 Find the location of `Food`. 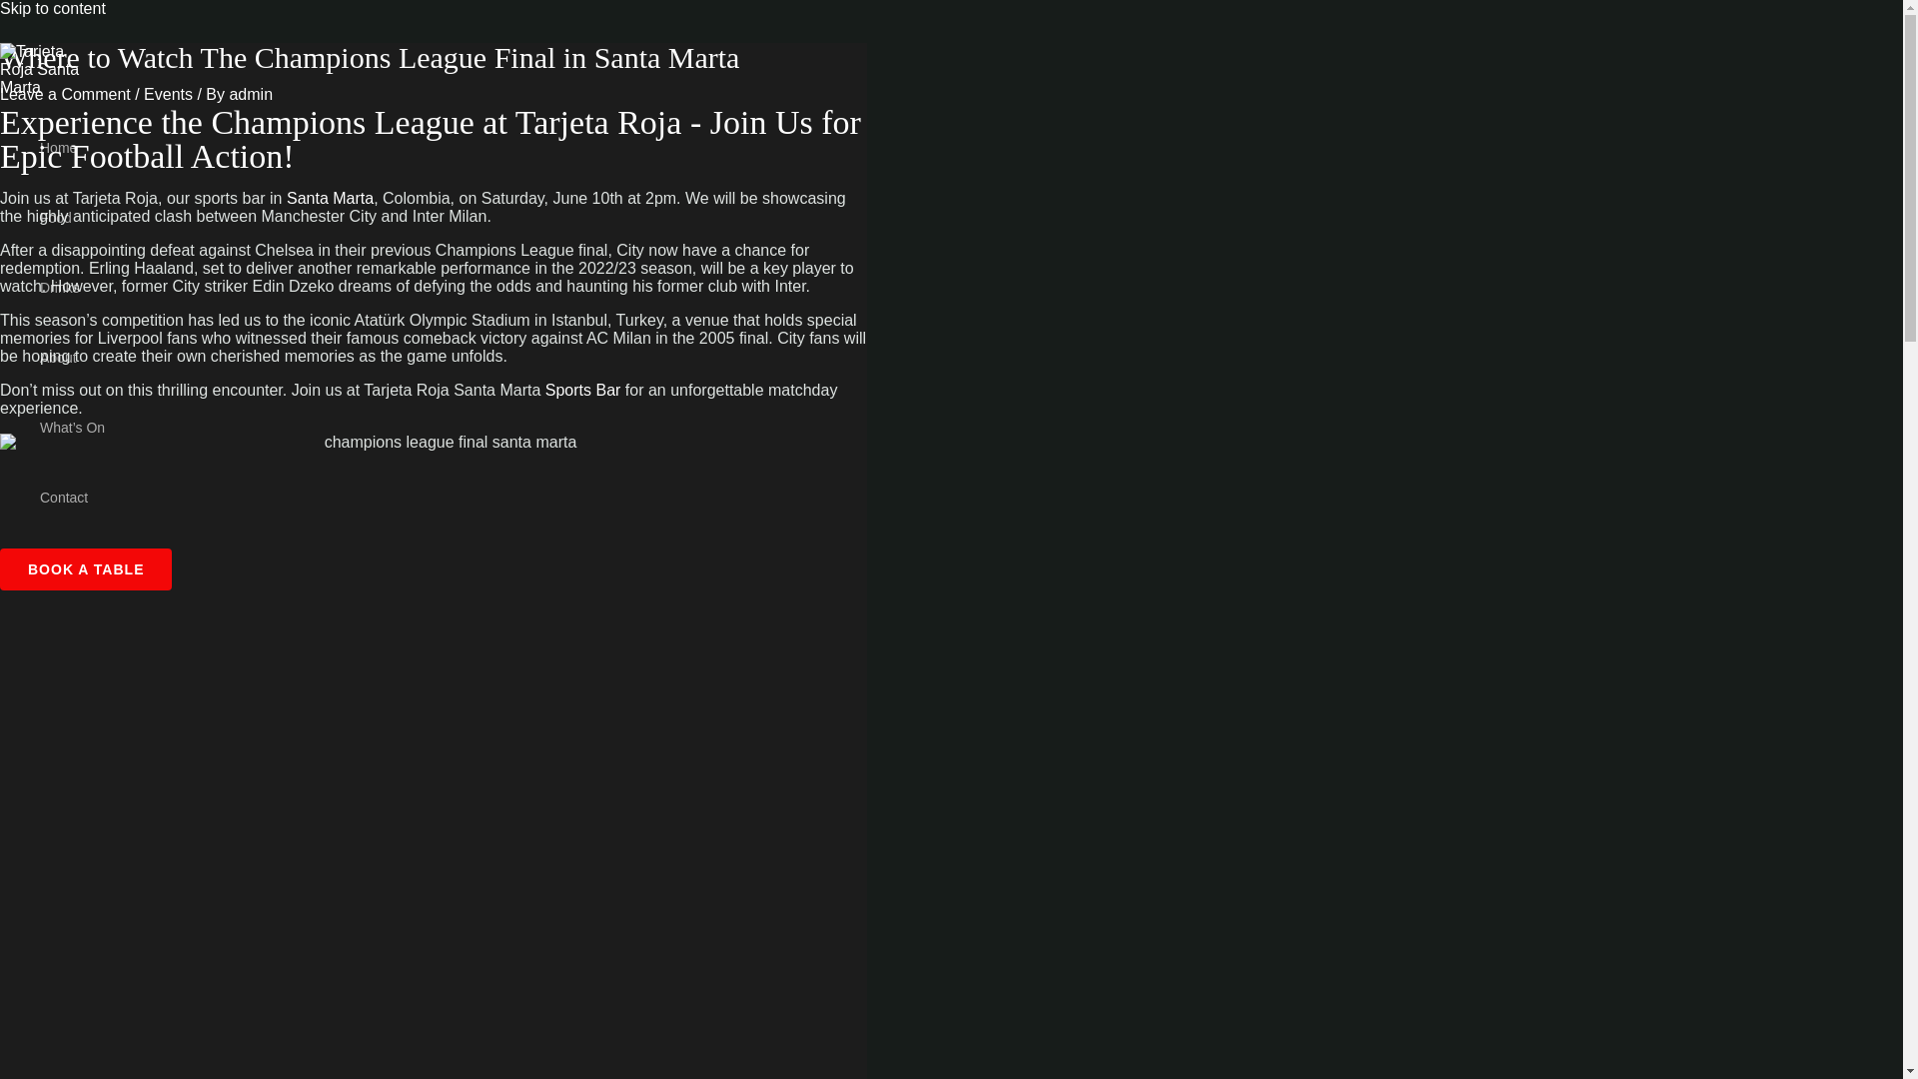

Food is located at coordinates (72, 217).